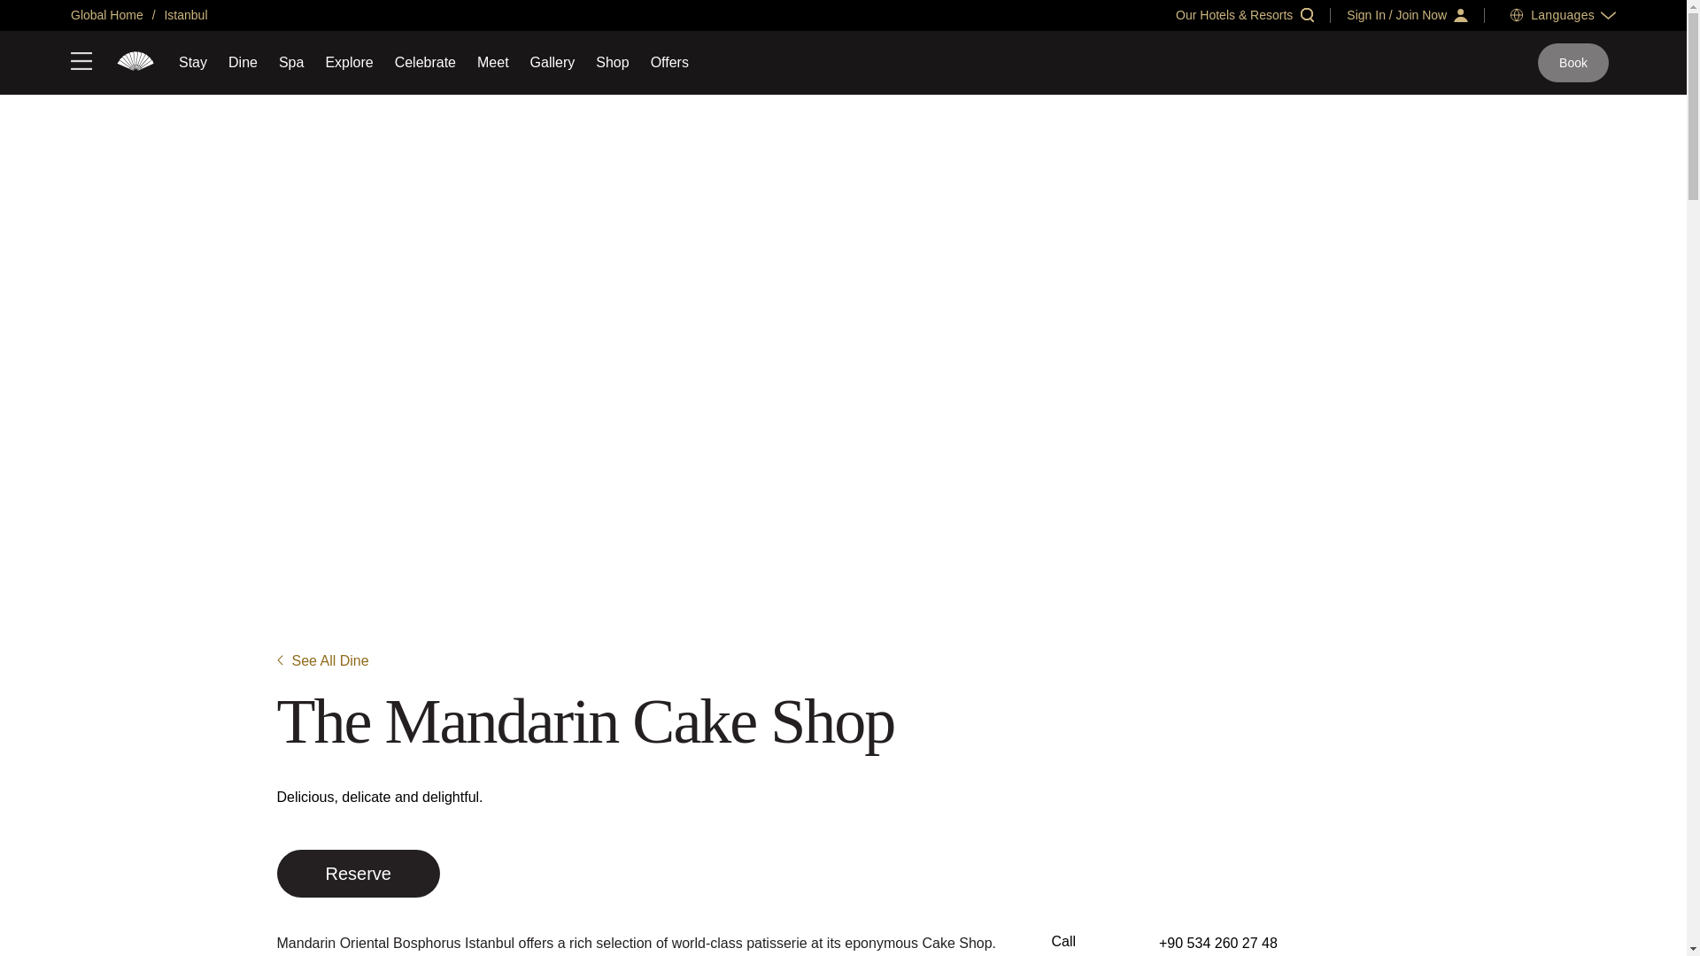 This screenshot has width=1700, height=956. What do you see at coordinates (1562, 14) in the screenshot?
I see `Languages` at bounding box center [1562, 14].